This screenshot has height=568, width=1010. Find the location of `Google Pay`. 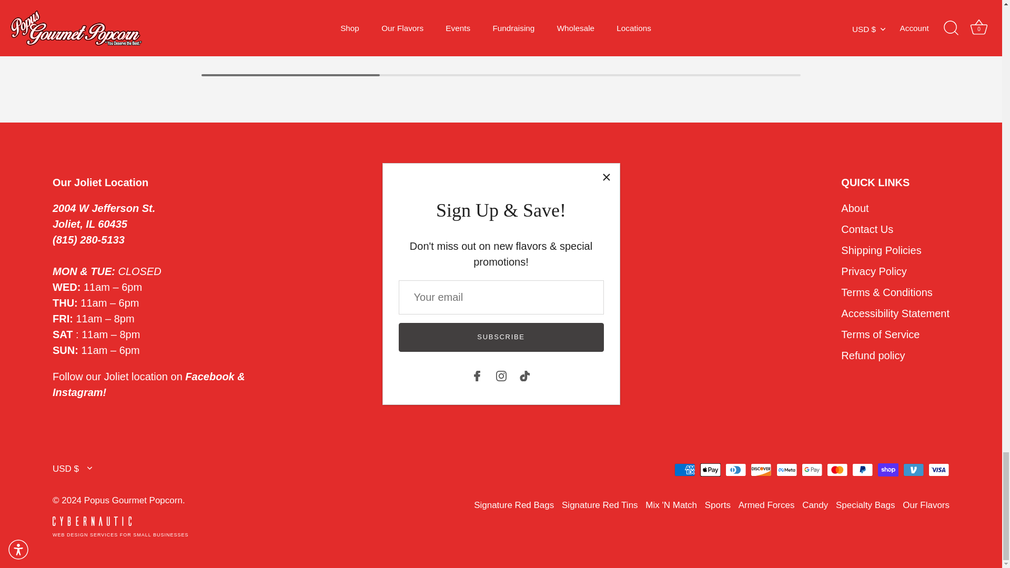

Google Pay is located at coordinates (812, 470).